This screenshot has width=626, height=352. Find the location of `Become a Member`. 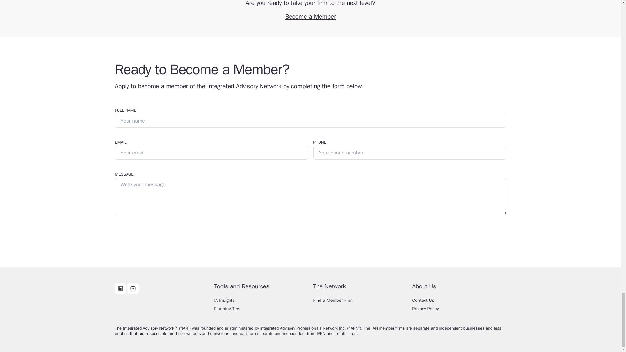

Become a Member is located at coordinates (310, 16).